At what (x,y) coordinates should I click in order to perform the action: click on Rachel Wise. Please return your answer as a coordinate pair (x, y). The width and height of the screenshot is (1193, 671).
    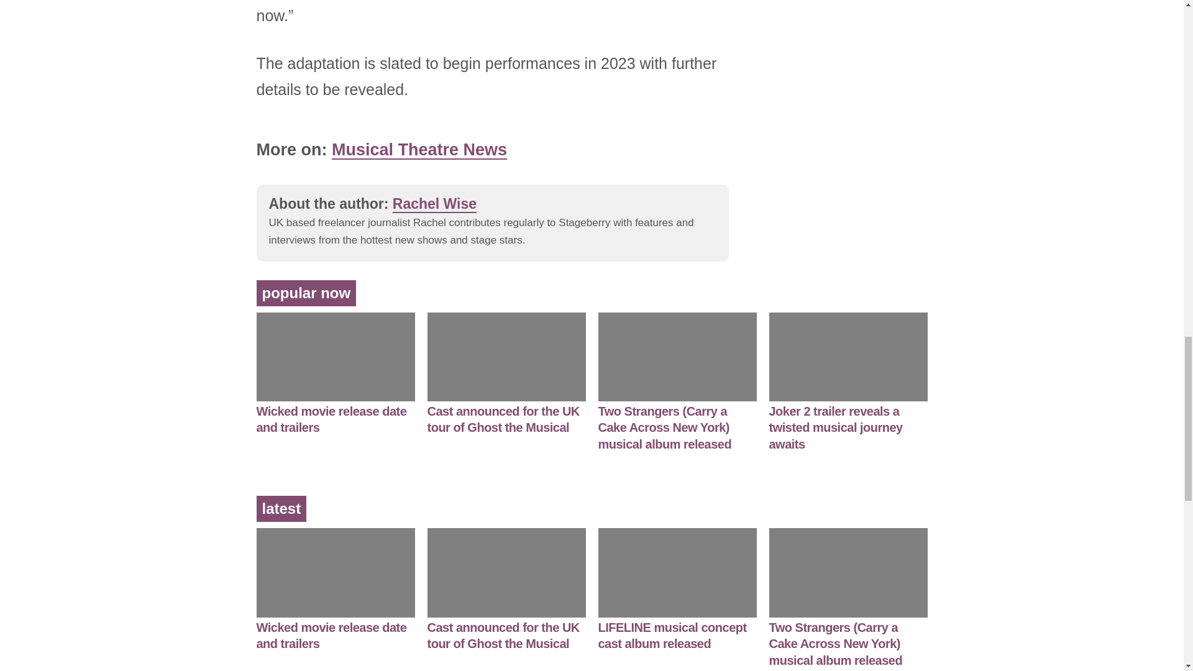
    Looking at the image, I should click on (434, 203).